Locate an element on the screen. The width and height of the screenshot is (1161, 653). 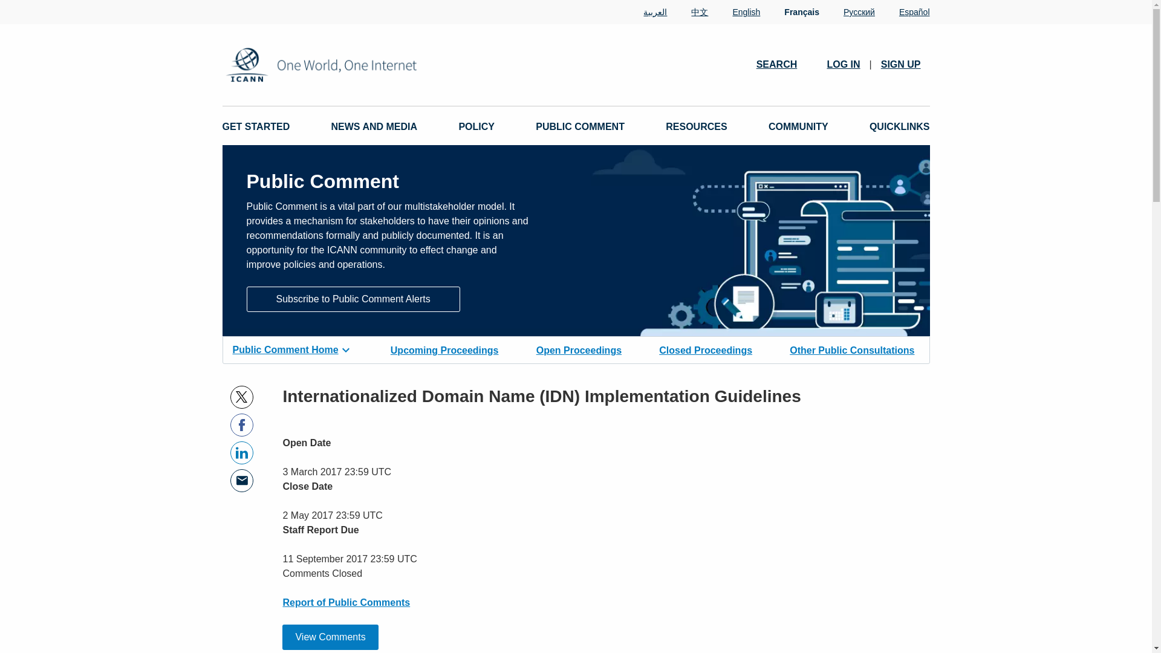
Logo is located at coordinates (360, 65).